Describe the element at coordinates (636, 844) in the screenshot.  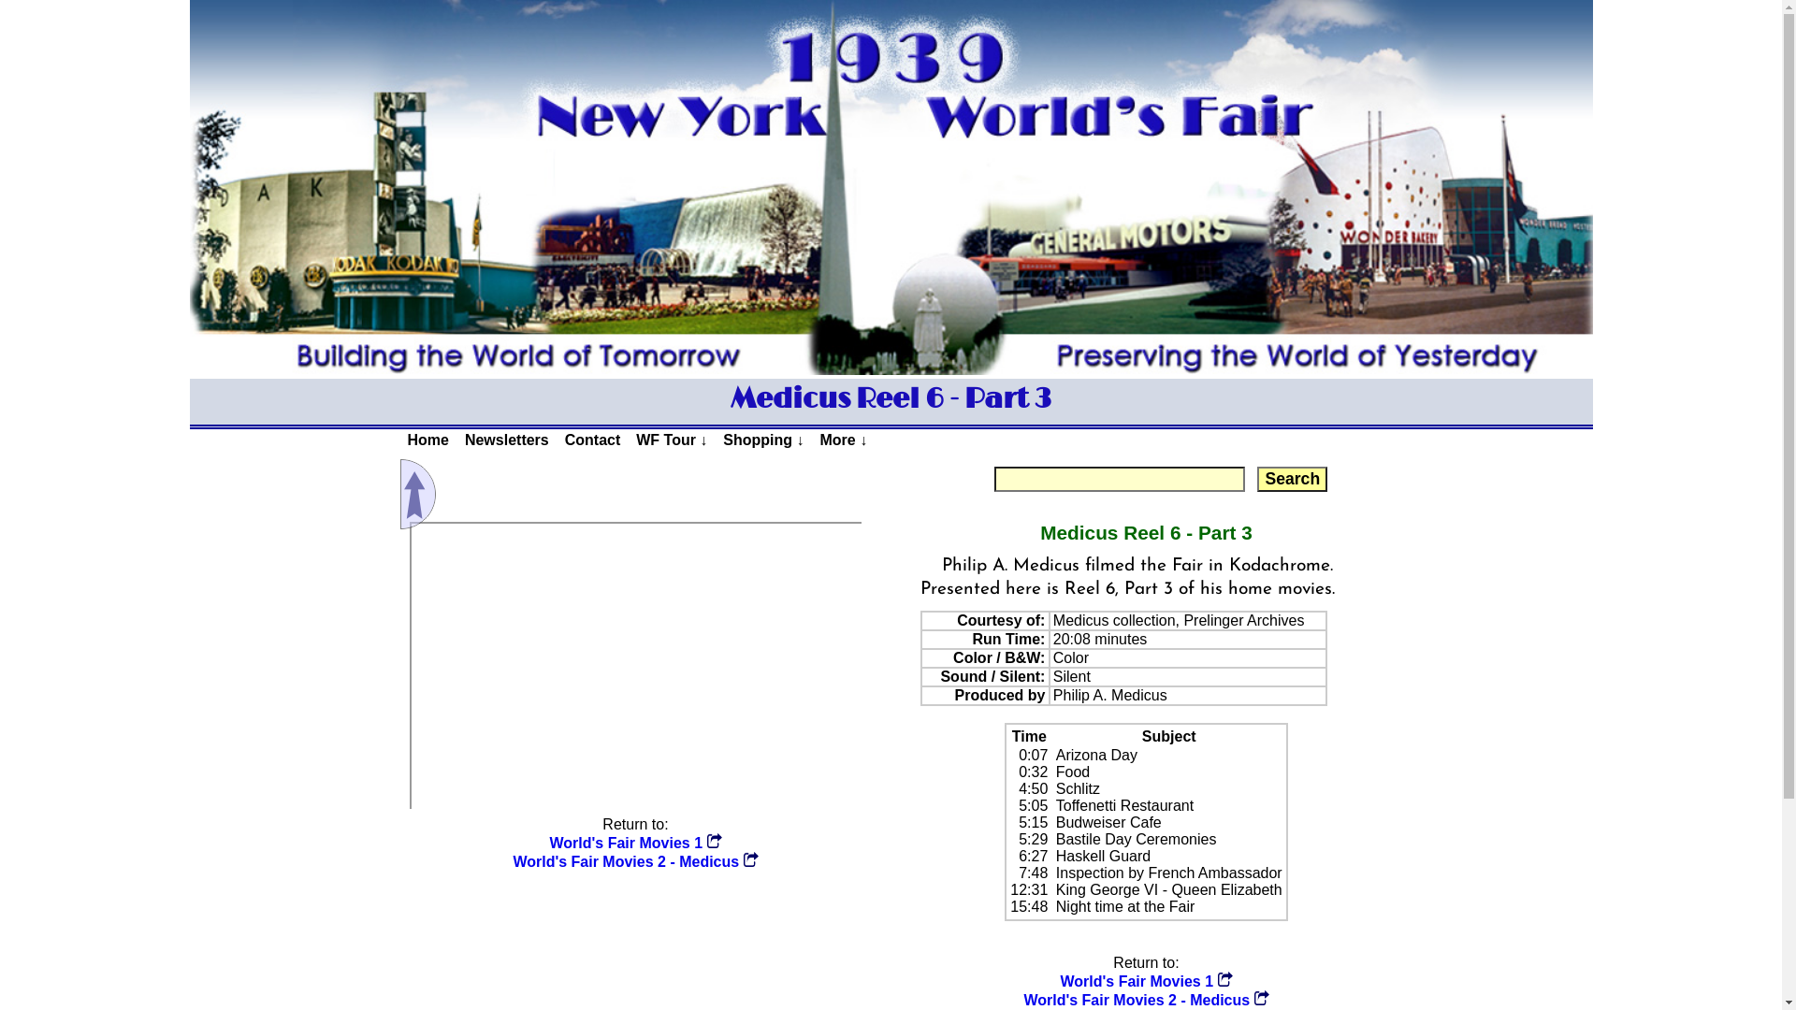
I see `World's Fair Movies 1` at that location.